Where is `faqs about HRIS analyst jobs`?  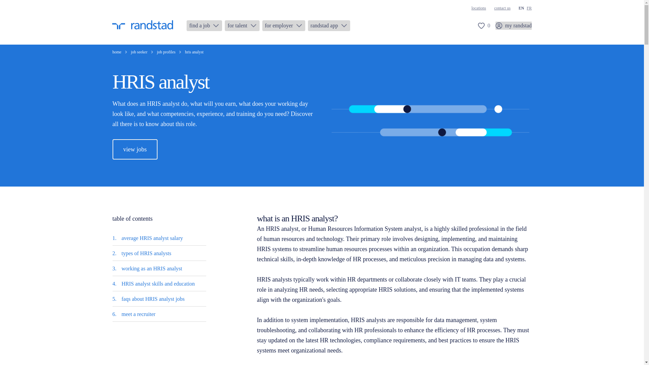
faqs about HRIS analyst jobs is located at coordinates (153, 299).